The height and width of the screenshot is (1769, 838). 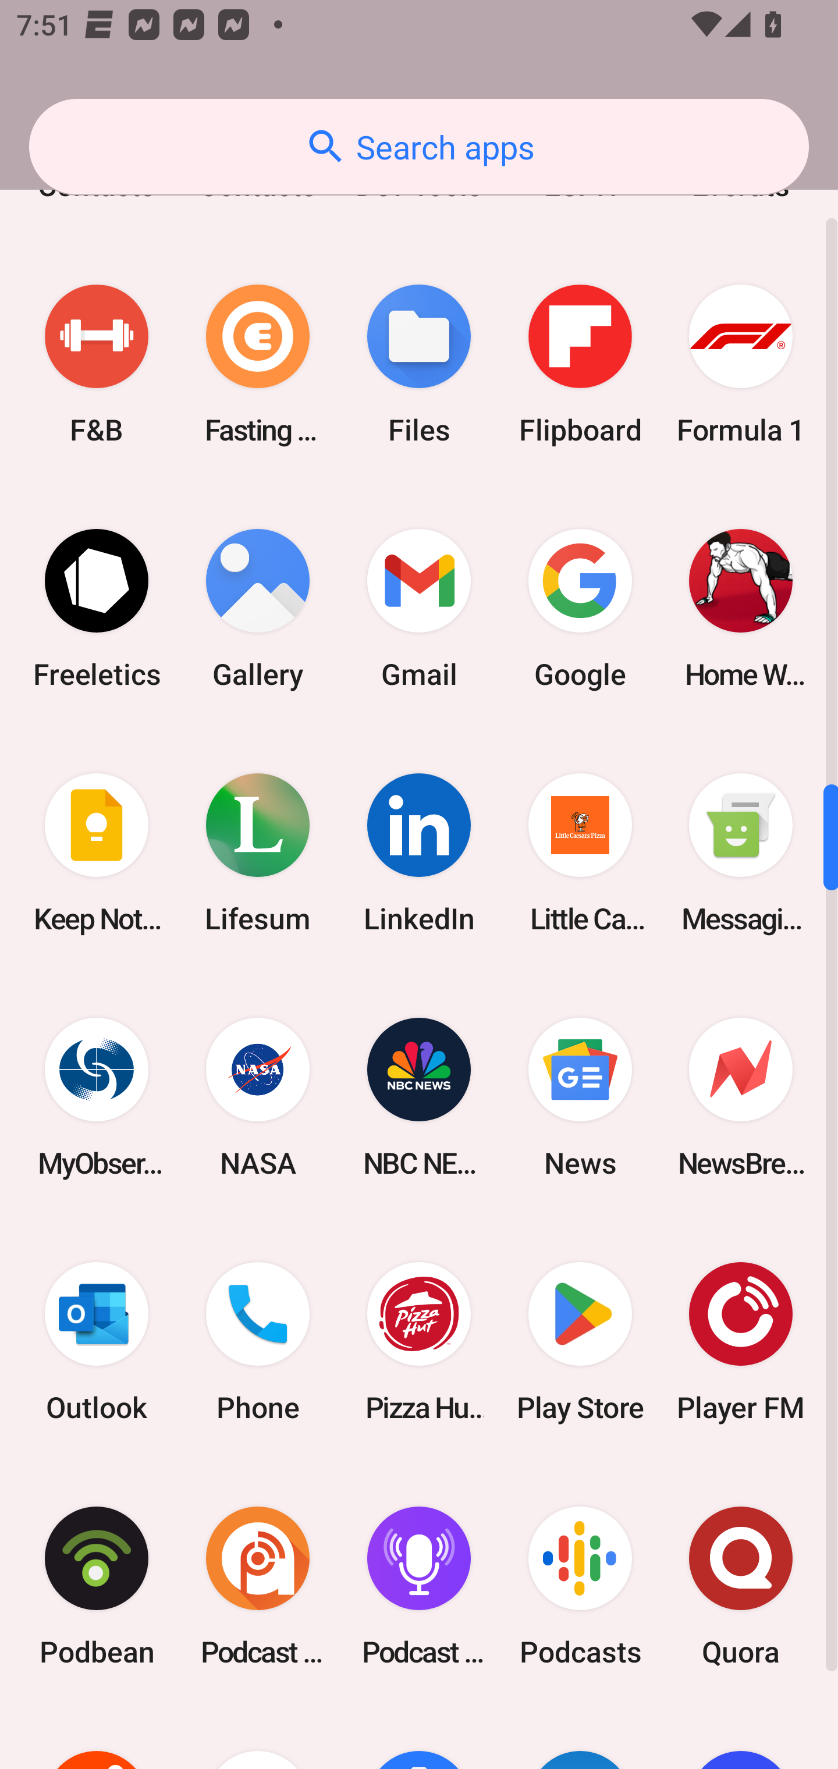 What do you see at coordinates (741, 852) in the screenshot?
I see `Messaging` at bounding box center [741, 852].